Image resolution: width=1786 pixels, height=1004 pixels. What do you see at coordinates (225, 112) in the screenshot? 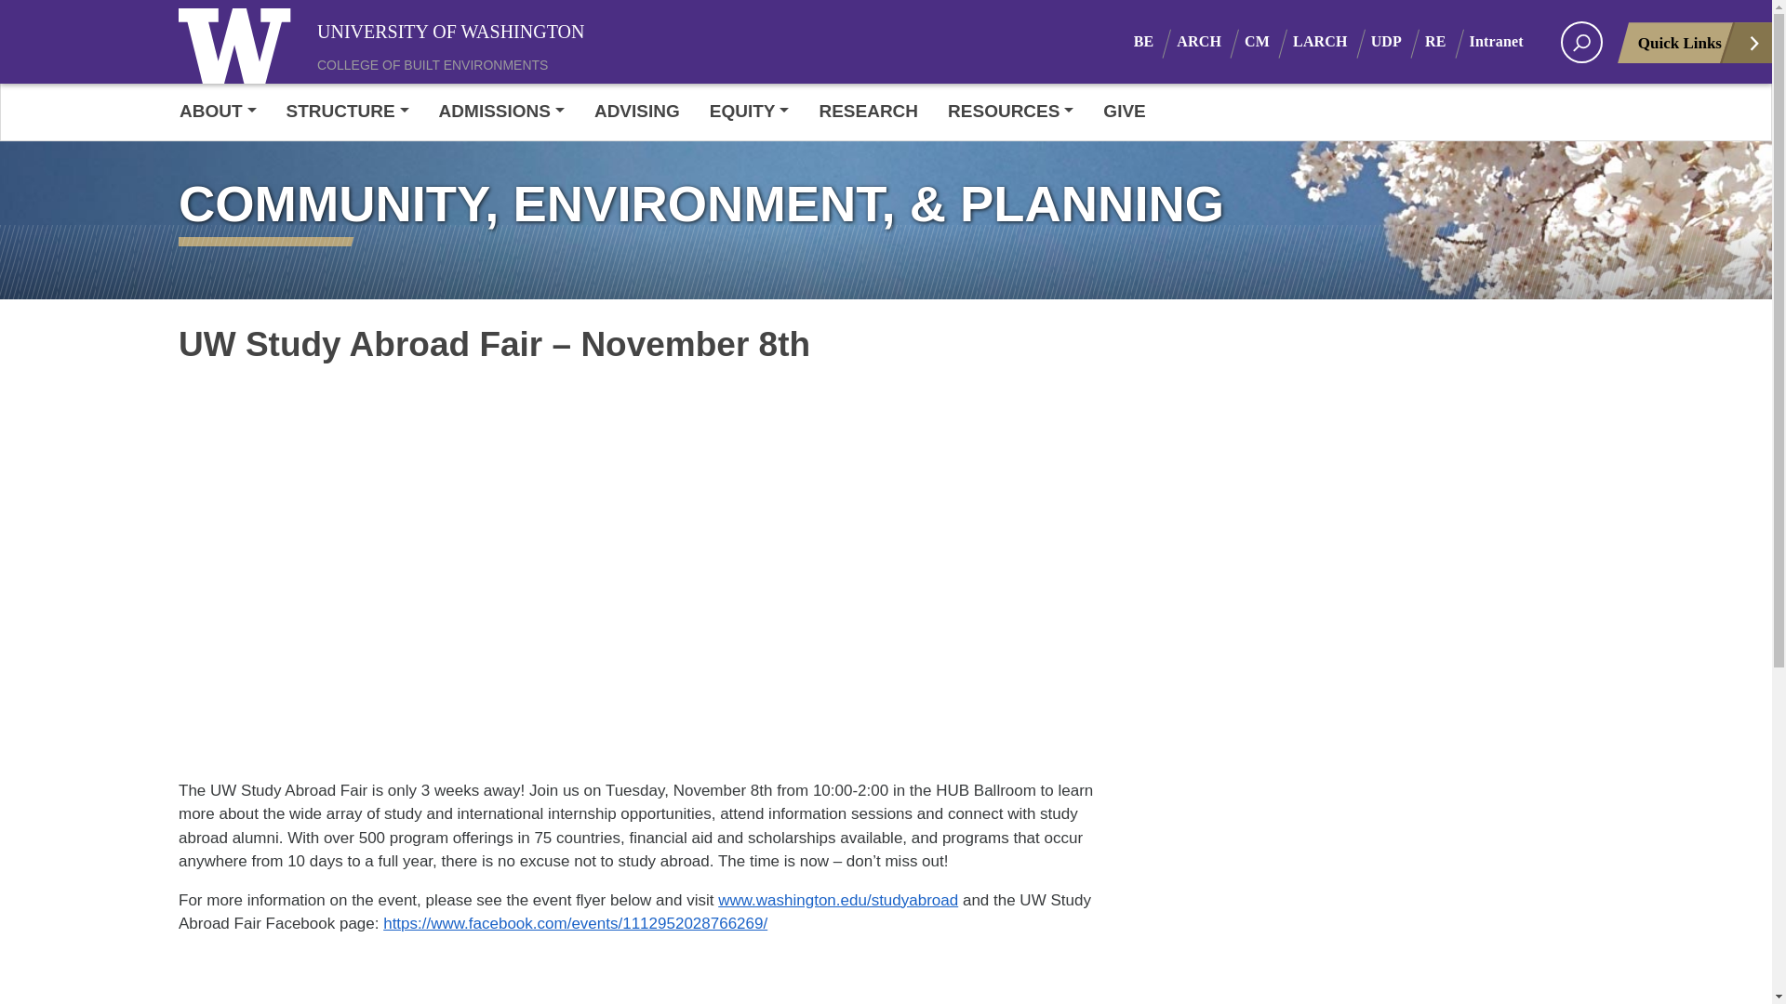
I see `ABOUT` at bounding box center [225, 112].